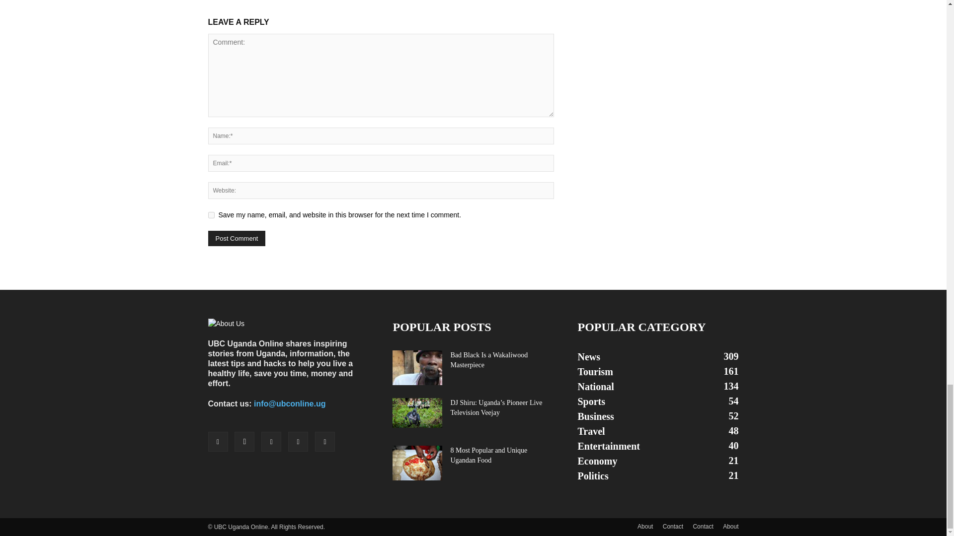  What do you see at coordinates (211, 214) in the screenshot?
I see `yes` at bounding box center [211, 214].